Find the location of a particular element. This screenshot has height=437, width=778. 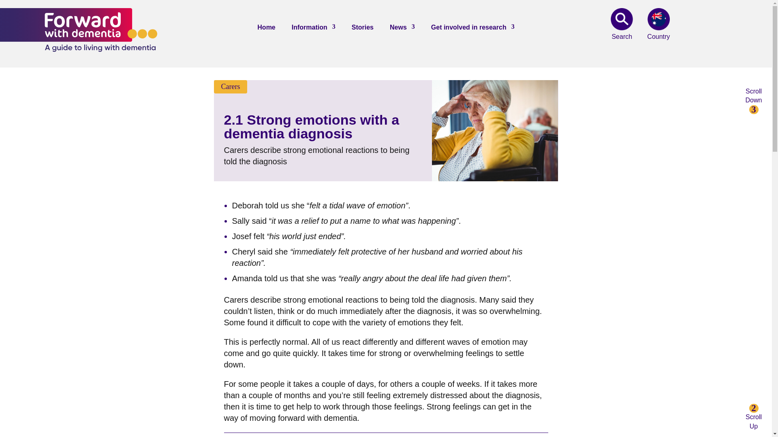

Country is located at coordinates (658, 19).